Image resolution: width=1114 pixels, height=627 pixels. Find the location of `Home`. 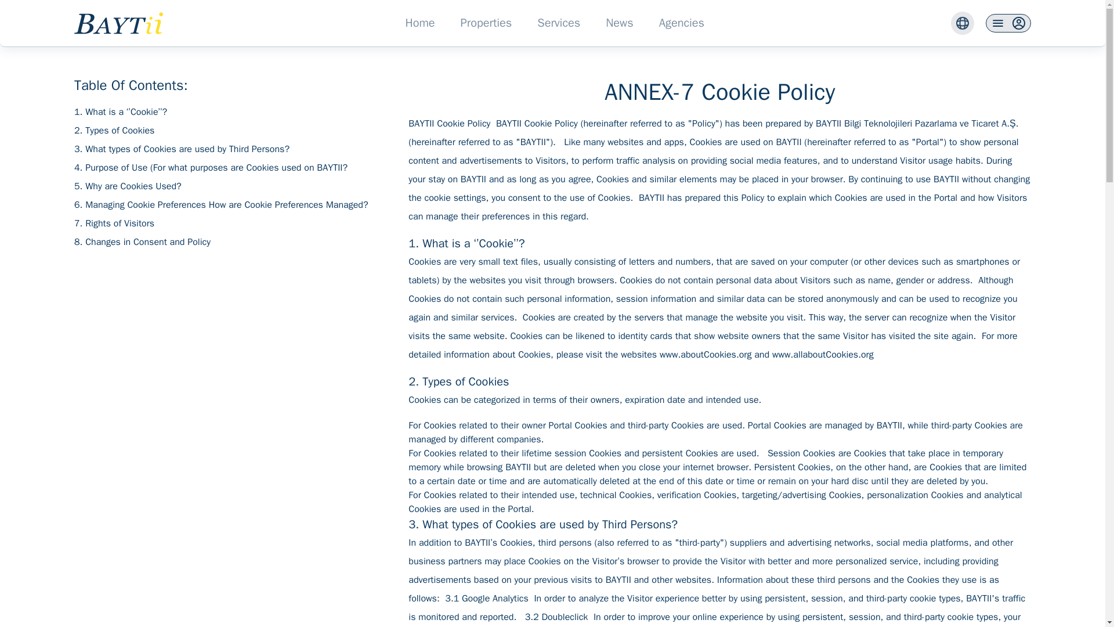

Home is located at coordinates (419, 23).